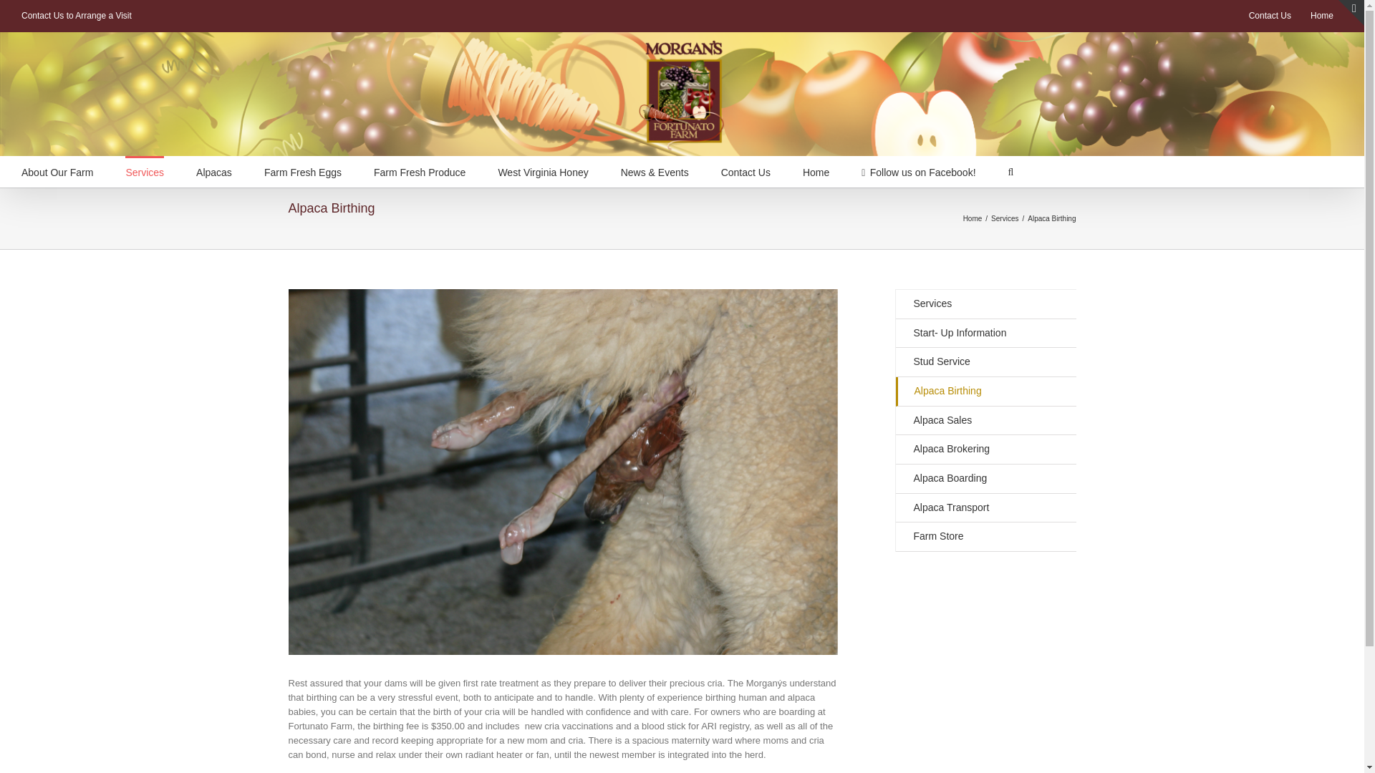 This screenshot has width=1375, height=773. Describe the element at coordinates (543, 172) in the screenshot. I see `West Virginia Honey` at that location.